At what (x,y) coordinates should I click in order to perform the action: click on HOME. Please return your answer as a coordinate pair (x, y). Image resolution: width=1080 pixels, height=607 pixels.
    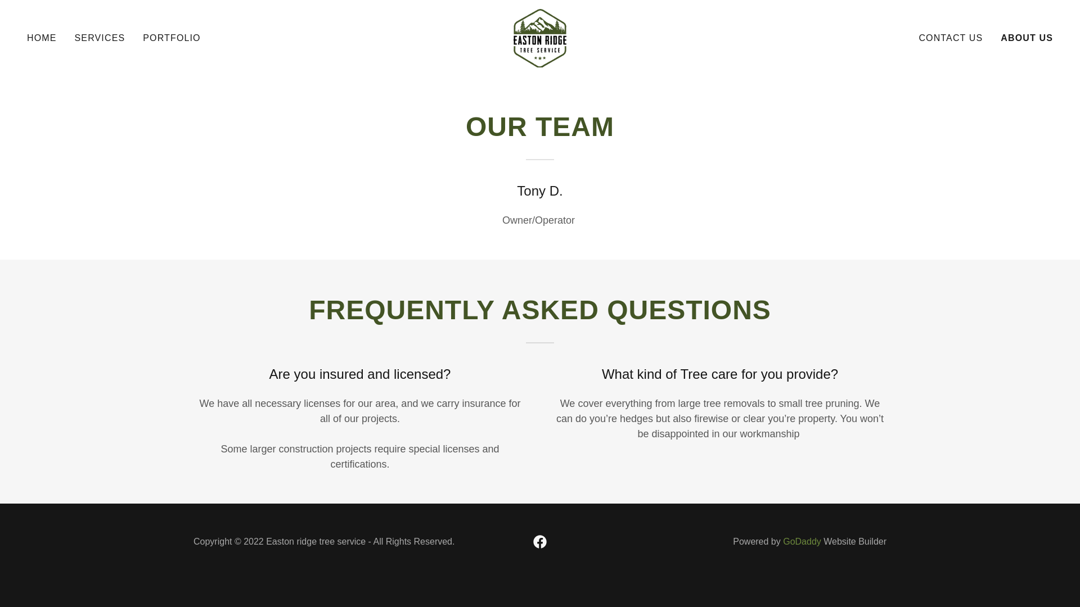
    Looking at the image, I should click on (42, 38).